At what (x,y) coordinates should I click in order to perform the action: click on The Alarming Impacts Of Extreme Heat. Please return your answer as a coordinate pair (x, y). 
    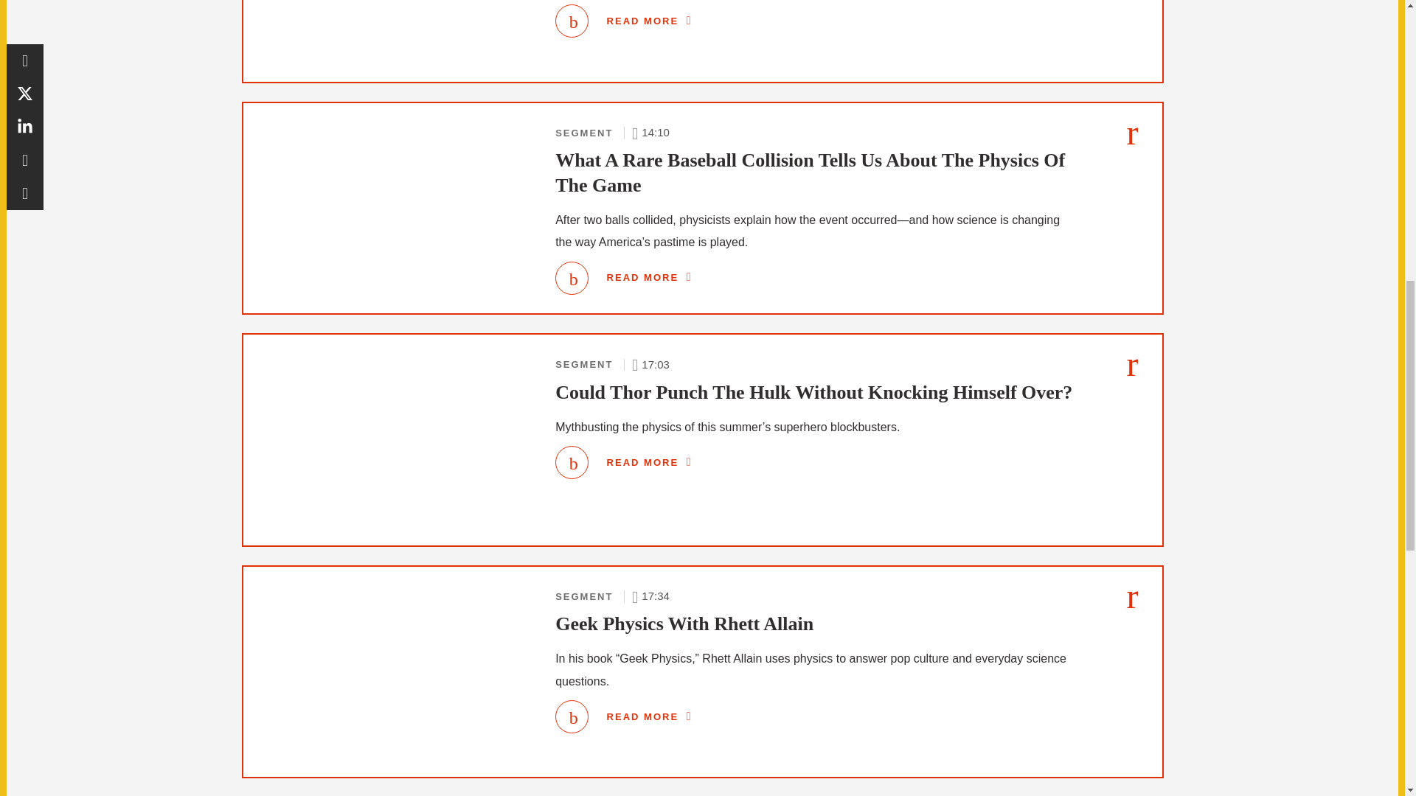
    Looking at the image, I should click on (649, 21).